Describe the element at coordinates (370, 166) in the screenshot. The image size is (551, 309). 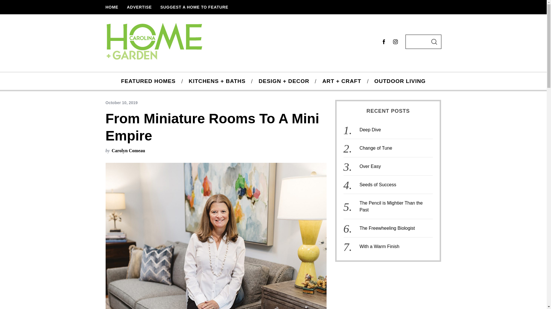
I see `Over Easy` at that location.